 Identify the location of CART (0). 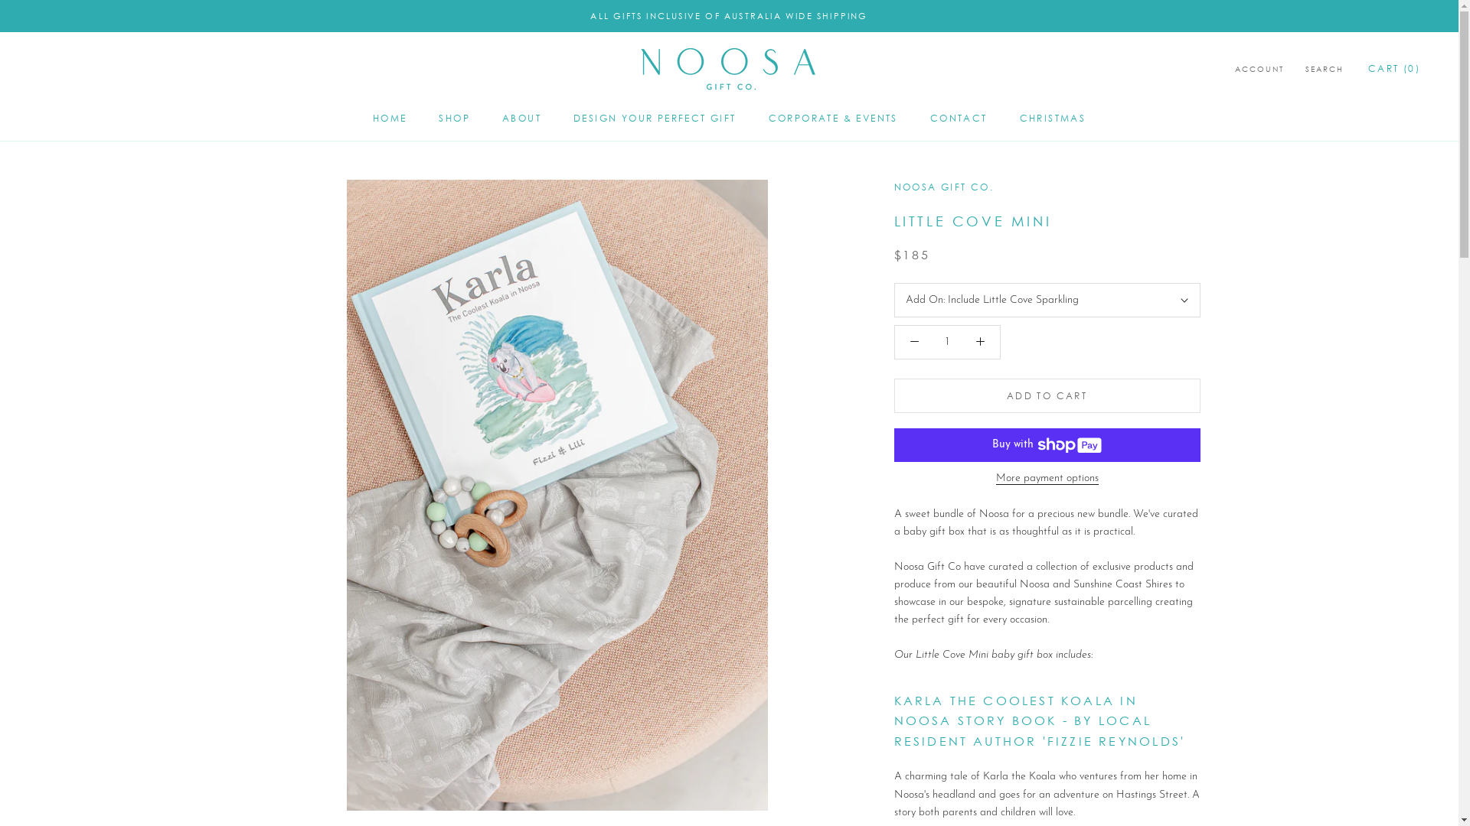
(1394, 69).